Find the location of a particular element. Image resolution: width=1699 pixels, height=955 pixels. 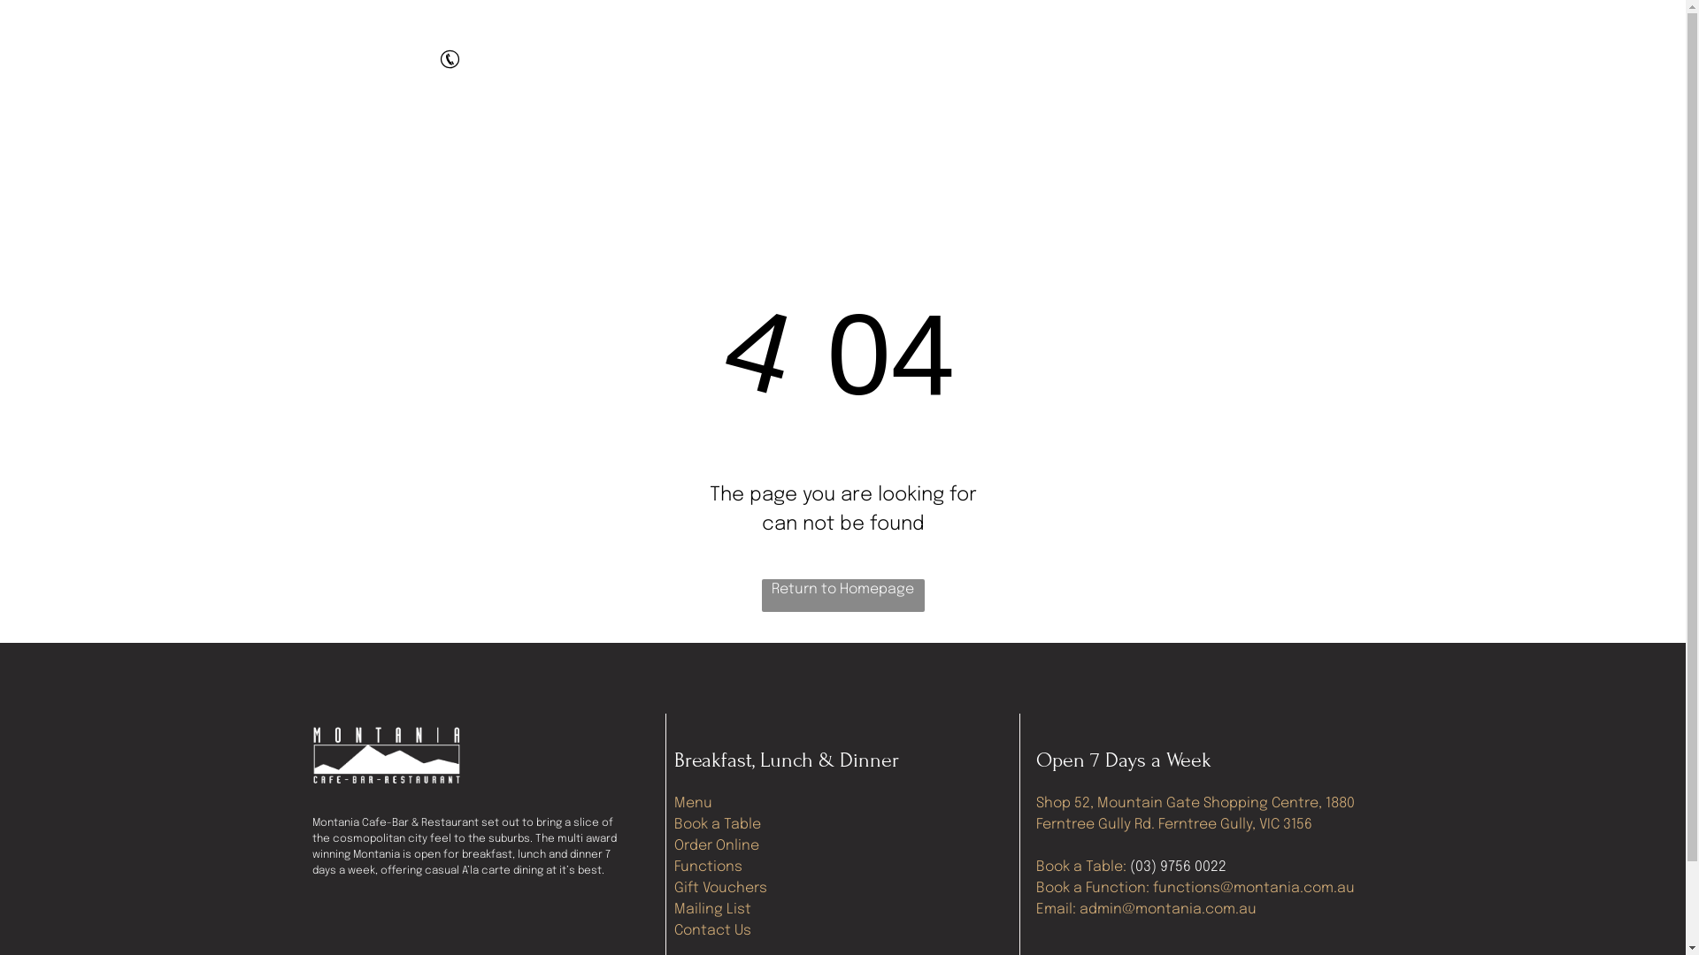

BOOK A TABLE is located at coordinates (669, 131).